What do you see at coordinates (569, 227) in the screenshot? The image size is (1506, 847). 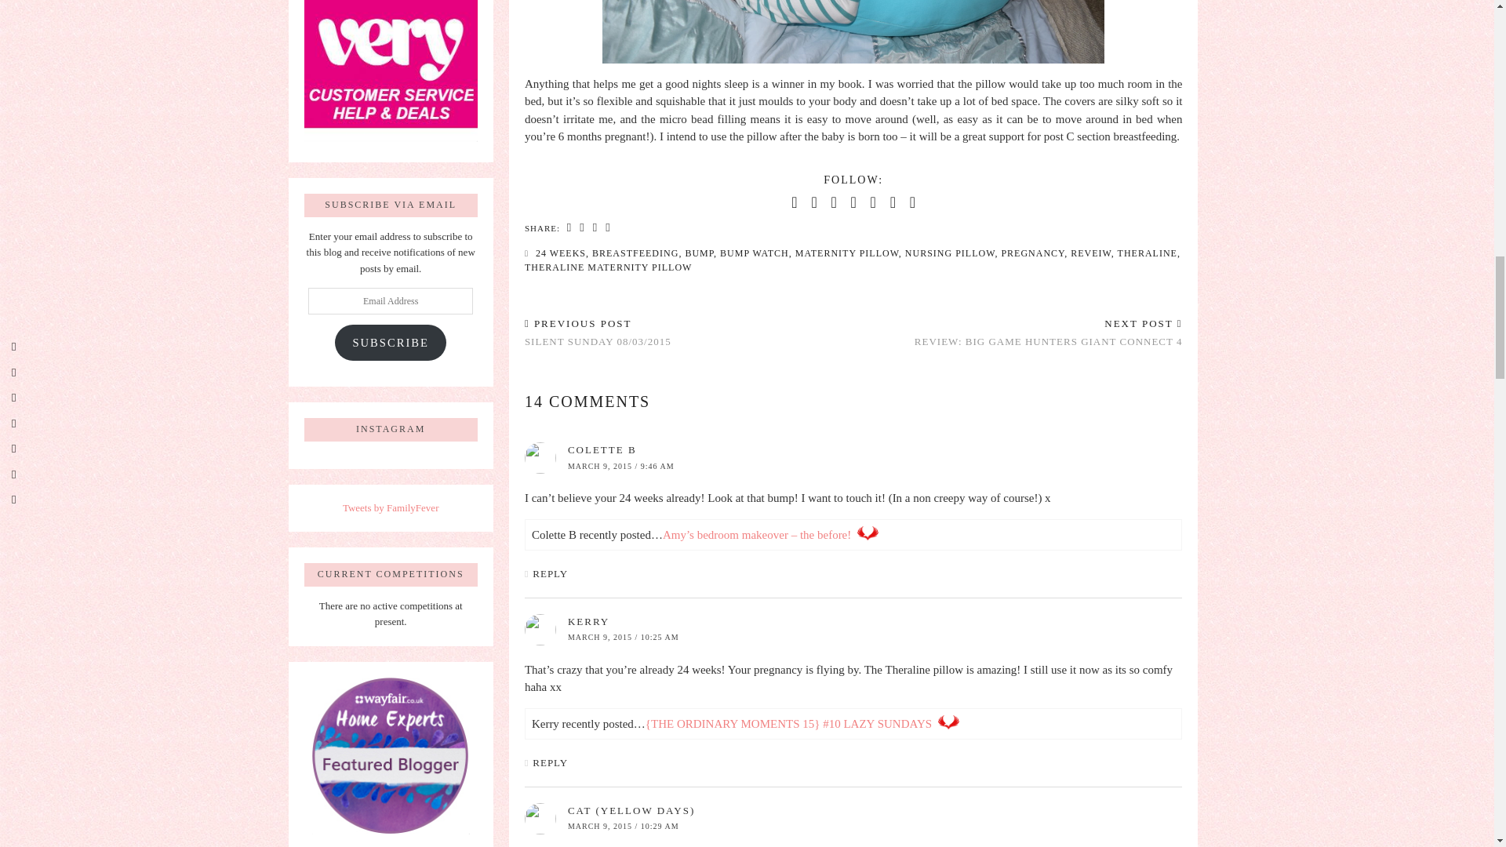 I see `Share on Facebook` at bounding box center [569, 227].